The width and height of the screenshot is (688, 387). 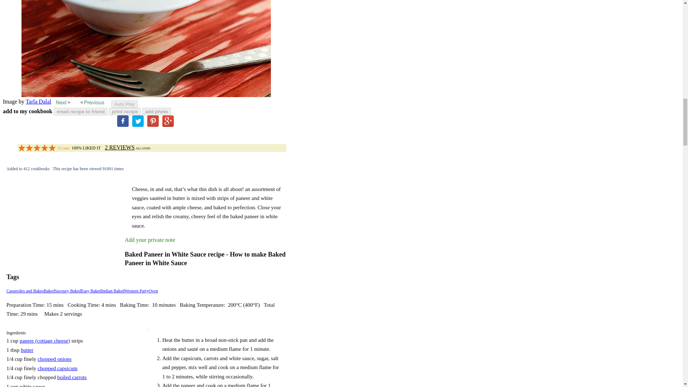 What do you see at coordinates (125, 104) in the screenshot?
I see `Auto Play` at bounding box center [125, 104].